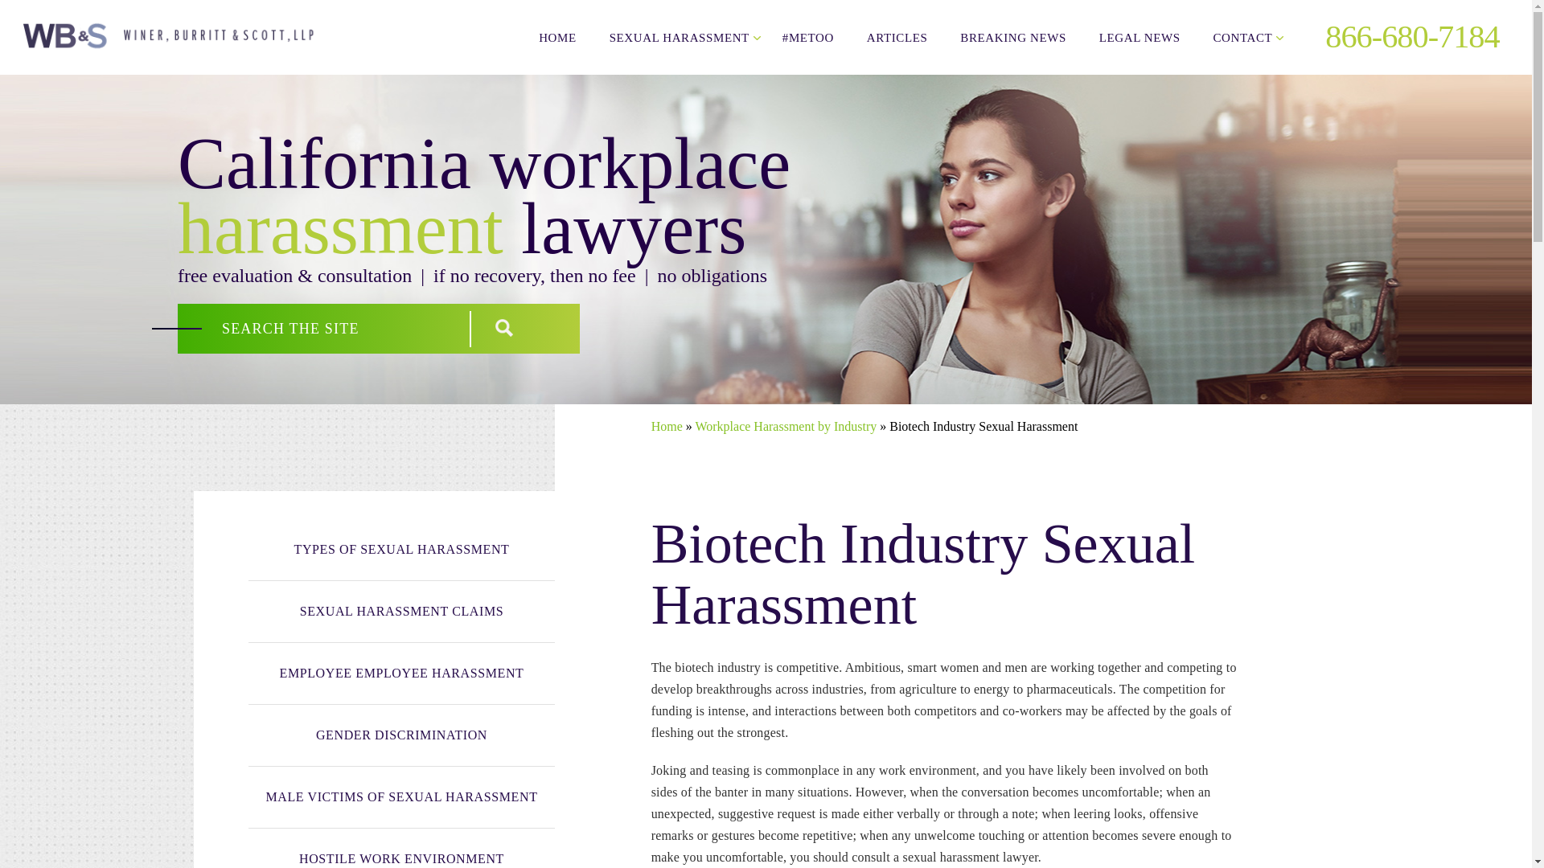  Describe the element at coordinates (401, 797) in the screenshot. I see `MALE VICTIMS OF SEXUAL HARASSMENT` at that location.